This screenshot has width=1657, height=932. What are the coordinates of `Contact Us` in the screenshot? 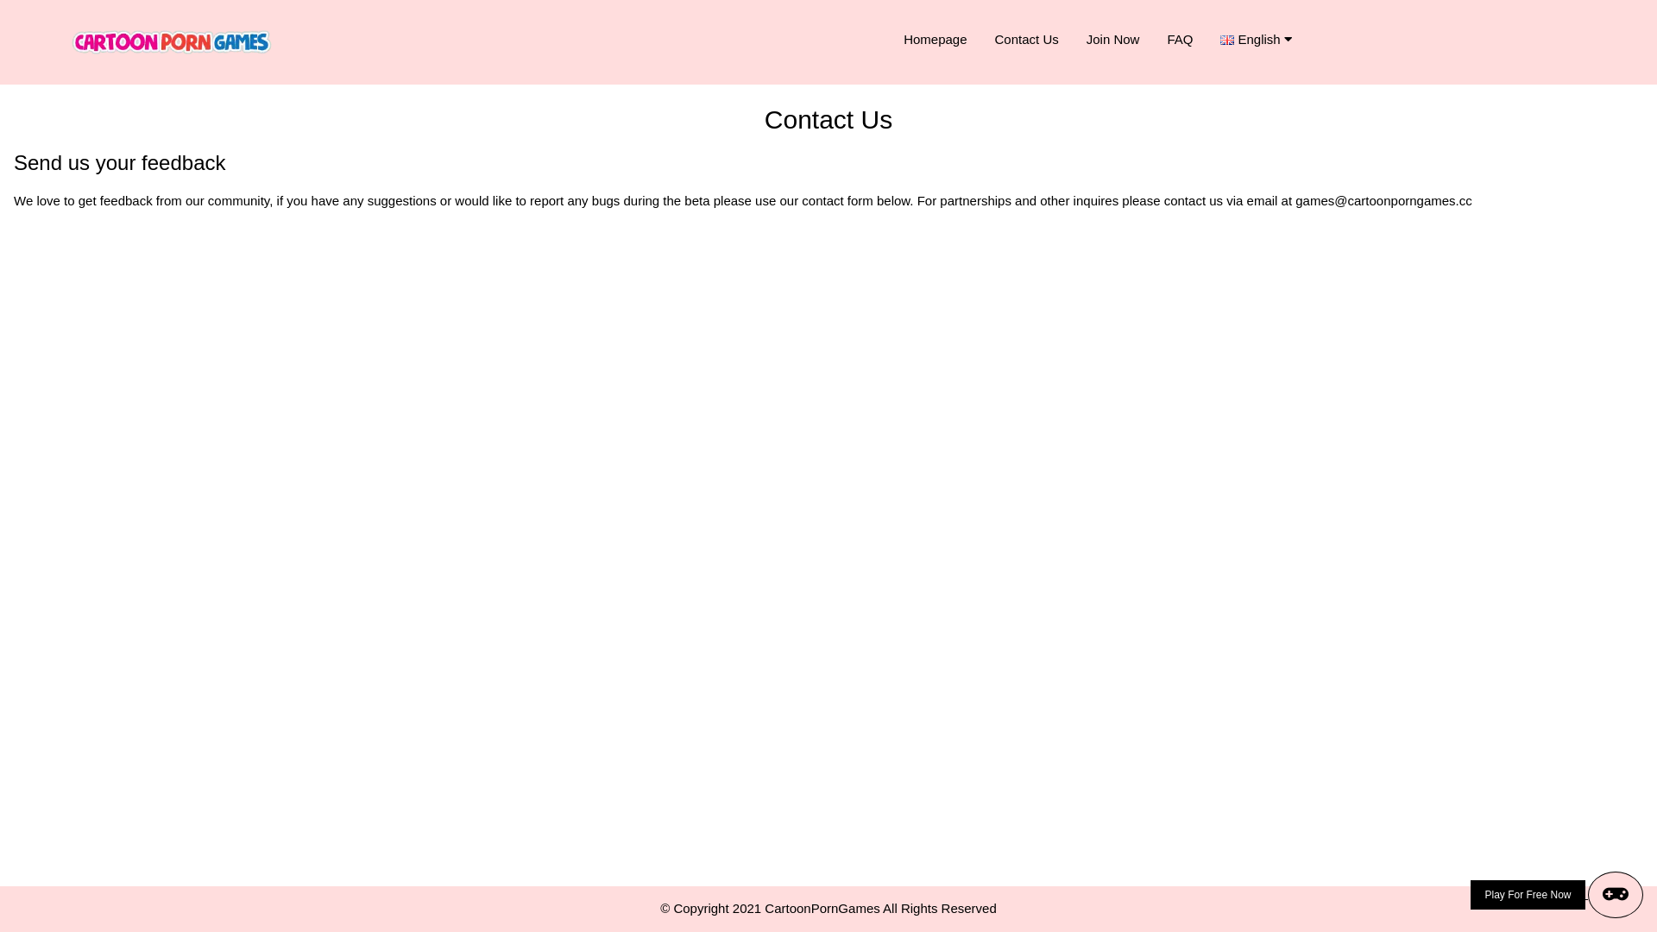 It's located at (1027, 40).